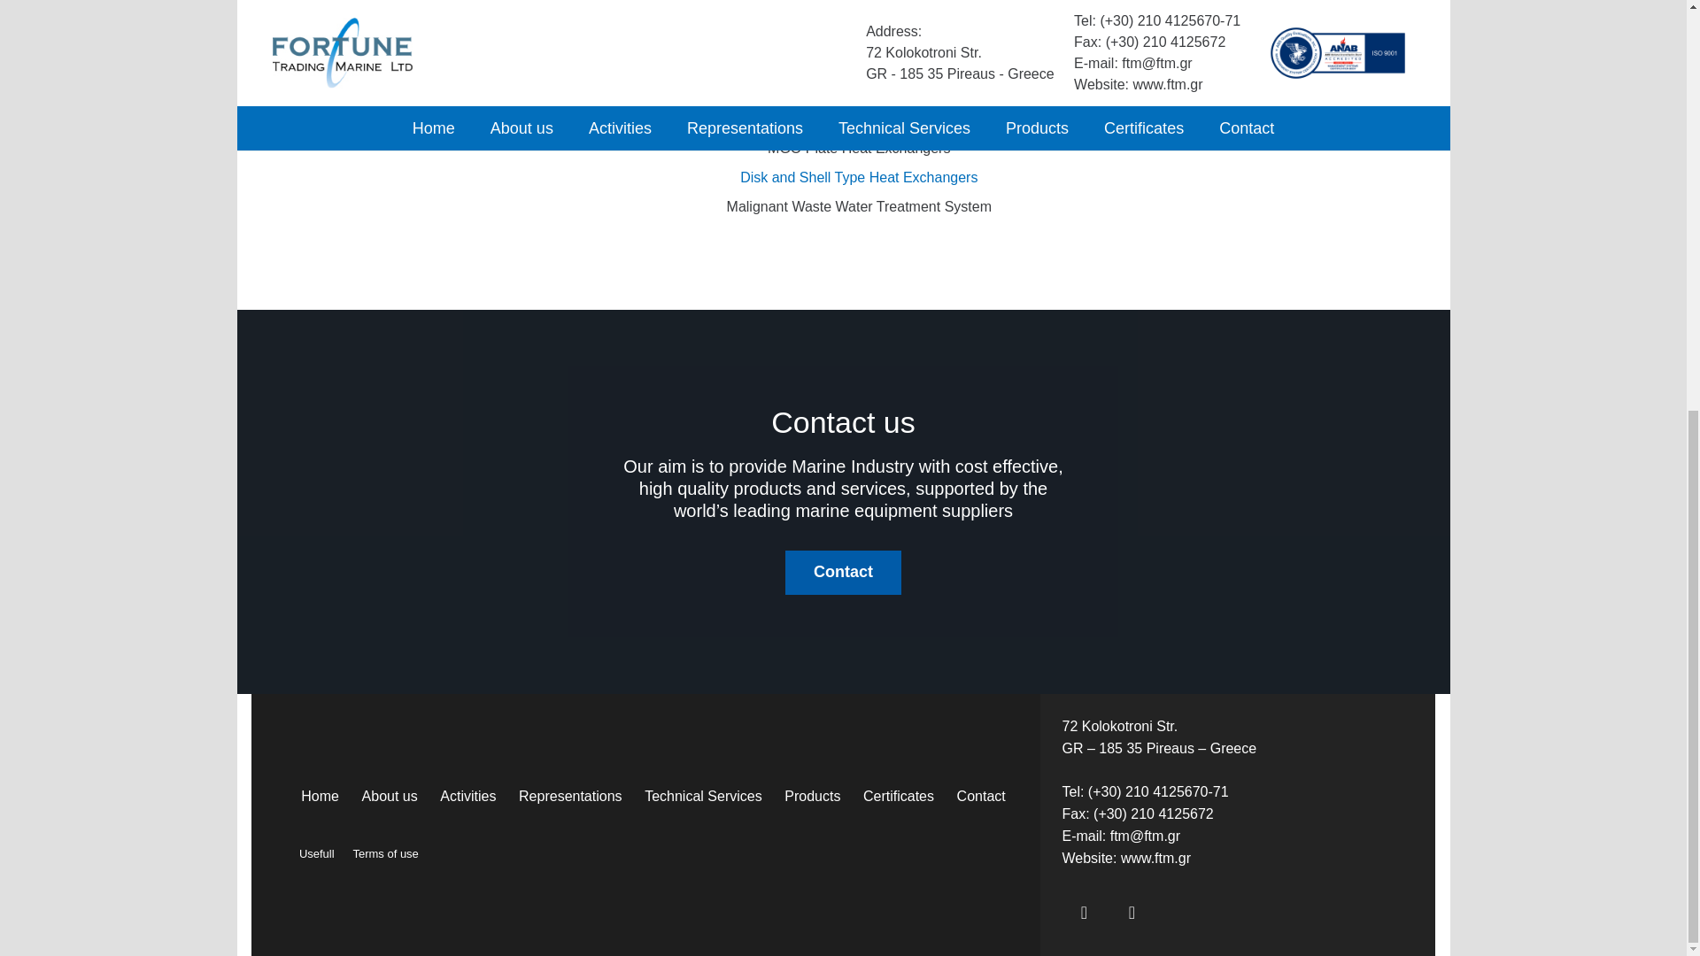  What do you see at coordinates (844, 572) in the screenshot?
I see `Contact` at bounding box center [844, 572].